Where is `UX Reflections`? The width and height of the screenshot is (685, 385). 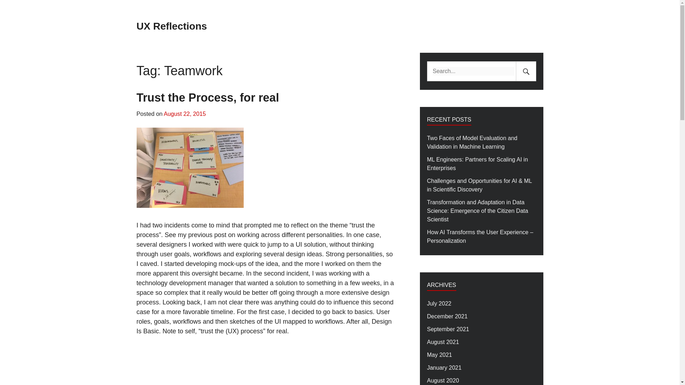
UX Reflections is located at coordinates (171, 26).